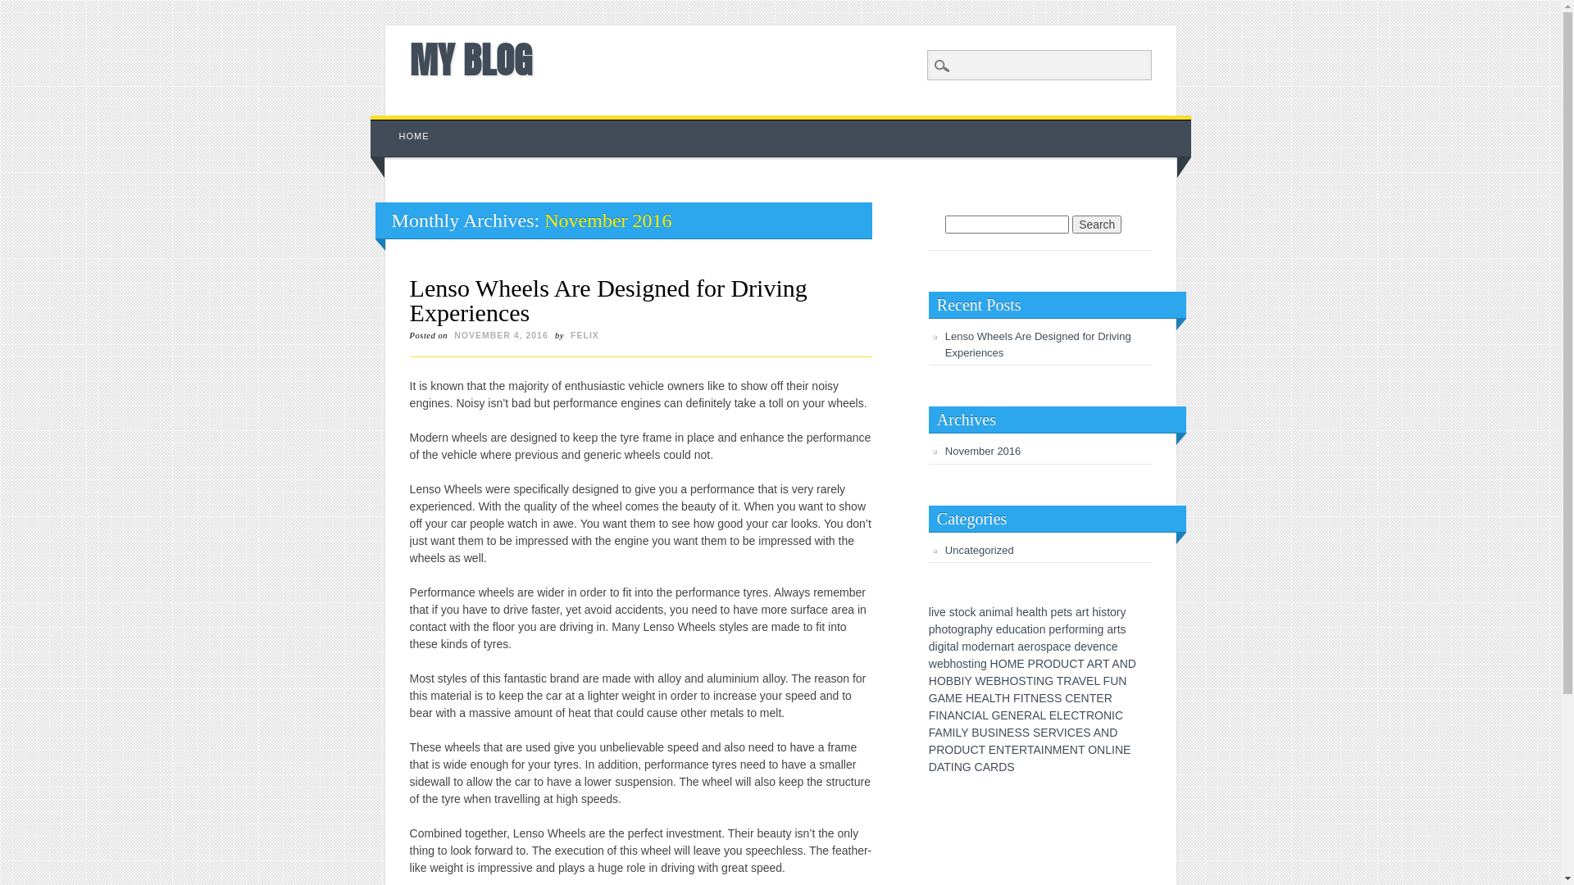  What do you see at coordinates (958, 733) in the screenshot?
I see `L` at bounding box center [958, 733].